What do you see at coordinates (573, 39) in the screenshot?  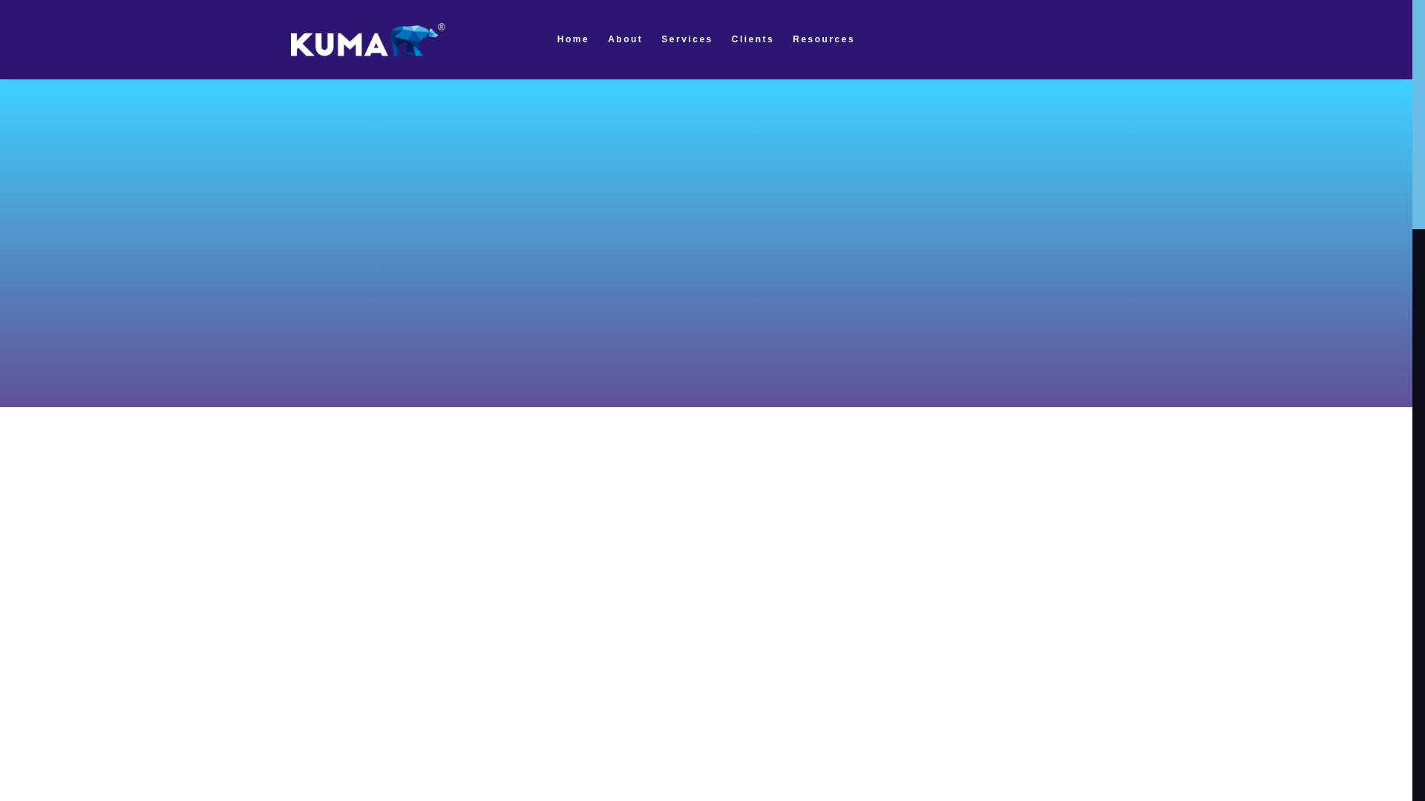 I see `Home` at bounding box center [573, 39].